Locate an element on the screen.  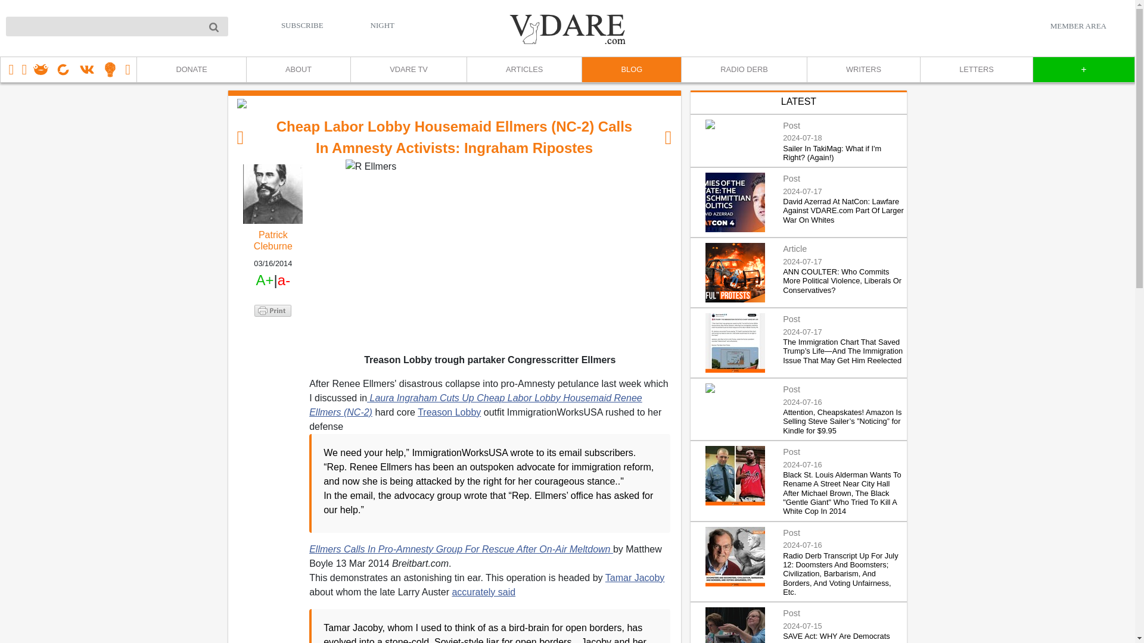
Share to Twitter is located at coordinates (273, 342).